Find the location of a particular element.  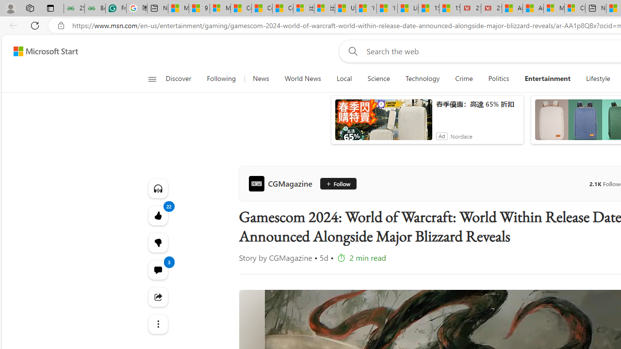

15 Ways Modern Life Contradicts the Teachings of Jesus is located at coordinates (450, 9).